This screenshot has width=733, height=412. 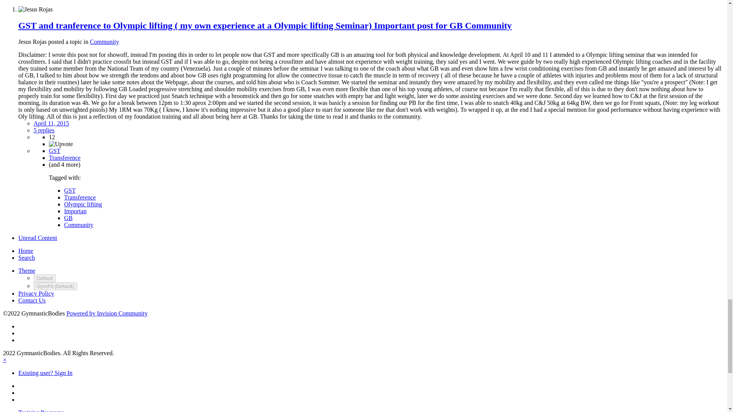 I want to click on Invision Community, so click(x=107, y=314).